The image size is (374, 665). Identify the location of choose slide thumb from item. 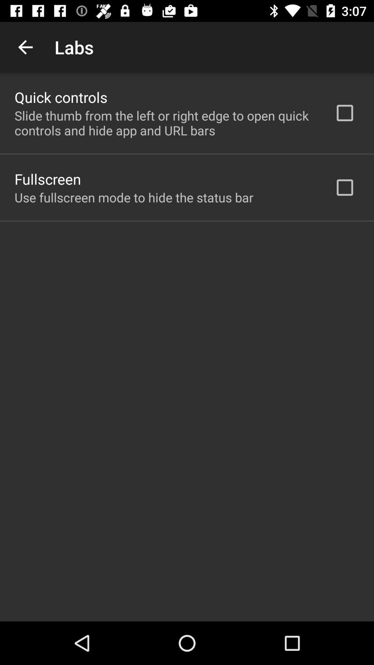
(165, 123).